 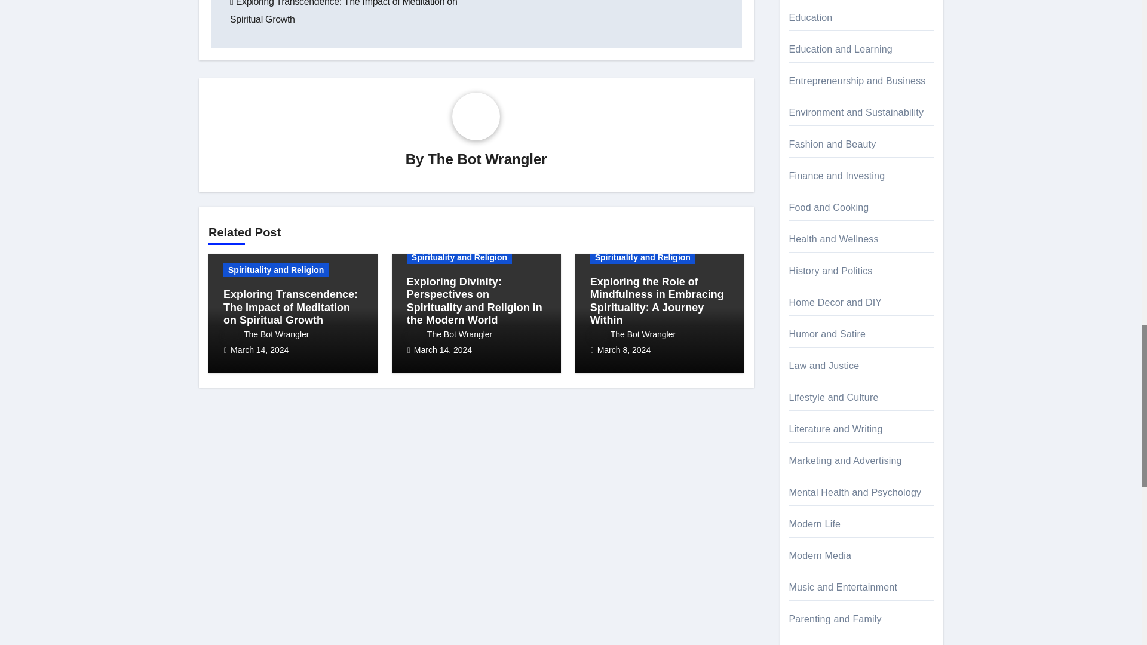 What do you see at coordinates (266, 334) in the screenshot?
I see `The Bot Wrangler` at bounding box center [266, 334].